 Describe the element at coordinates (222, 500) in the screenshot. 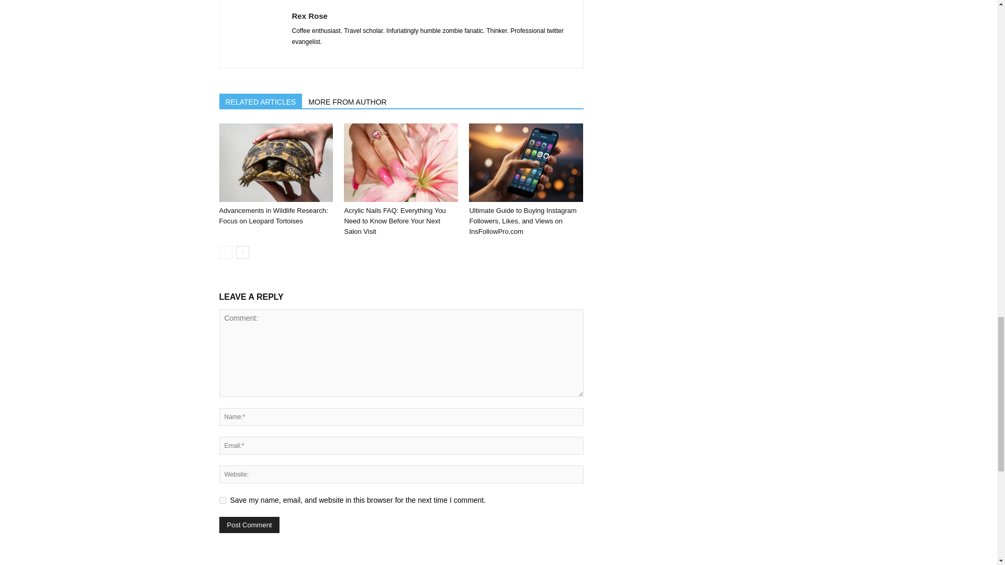

I see `yes` at that location.